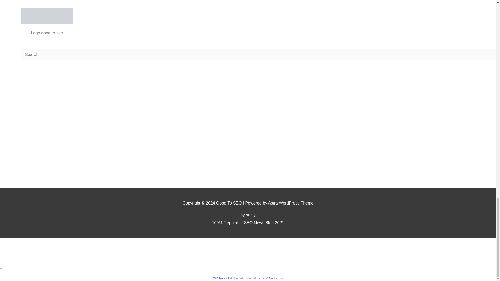 Image resolution: width=500 pixels, height=281 pixels. What do you see at coordinates (291, 203) in the screenshot?
I see `Astra WordPress Theme` at bounding box center [291, 203].